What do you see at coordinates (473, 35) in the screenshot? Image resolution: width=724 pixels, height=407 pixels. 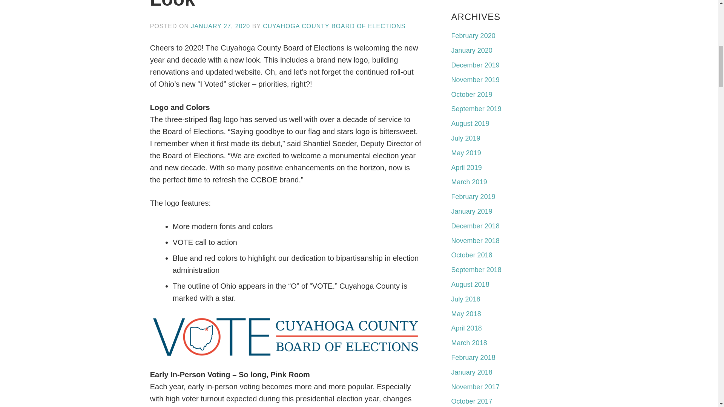 I see `February 2020` at bounding box center [473, 35].